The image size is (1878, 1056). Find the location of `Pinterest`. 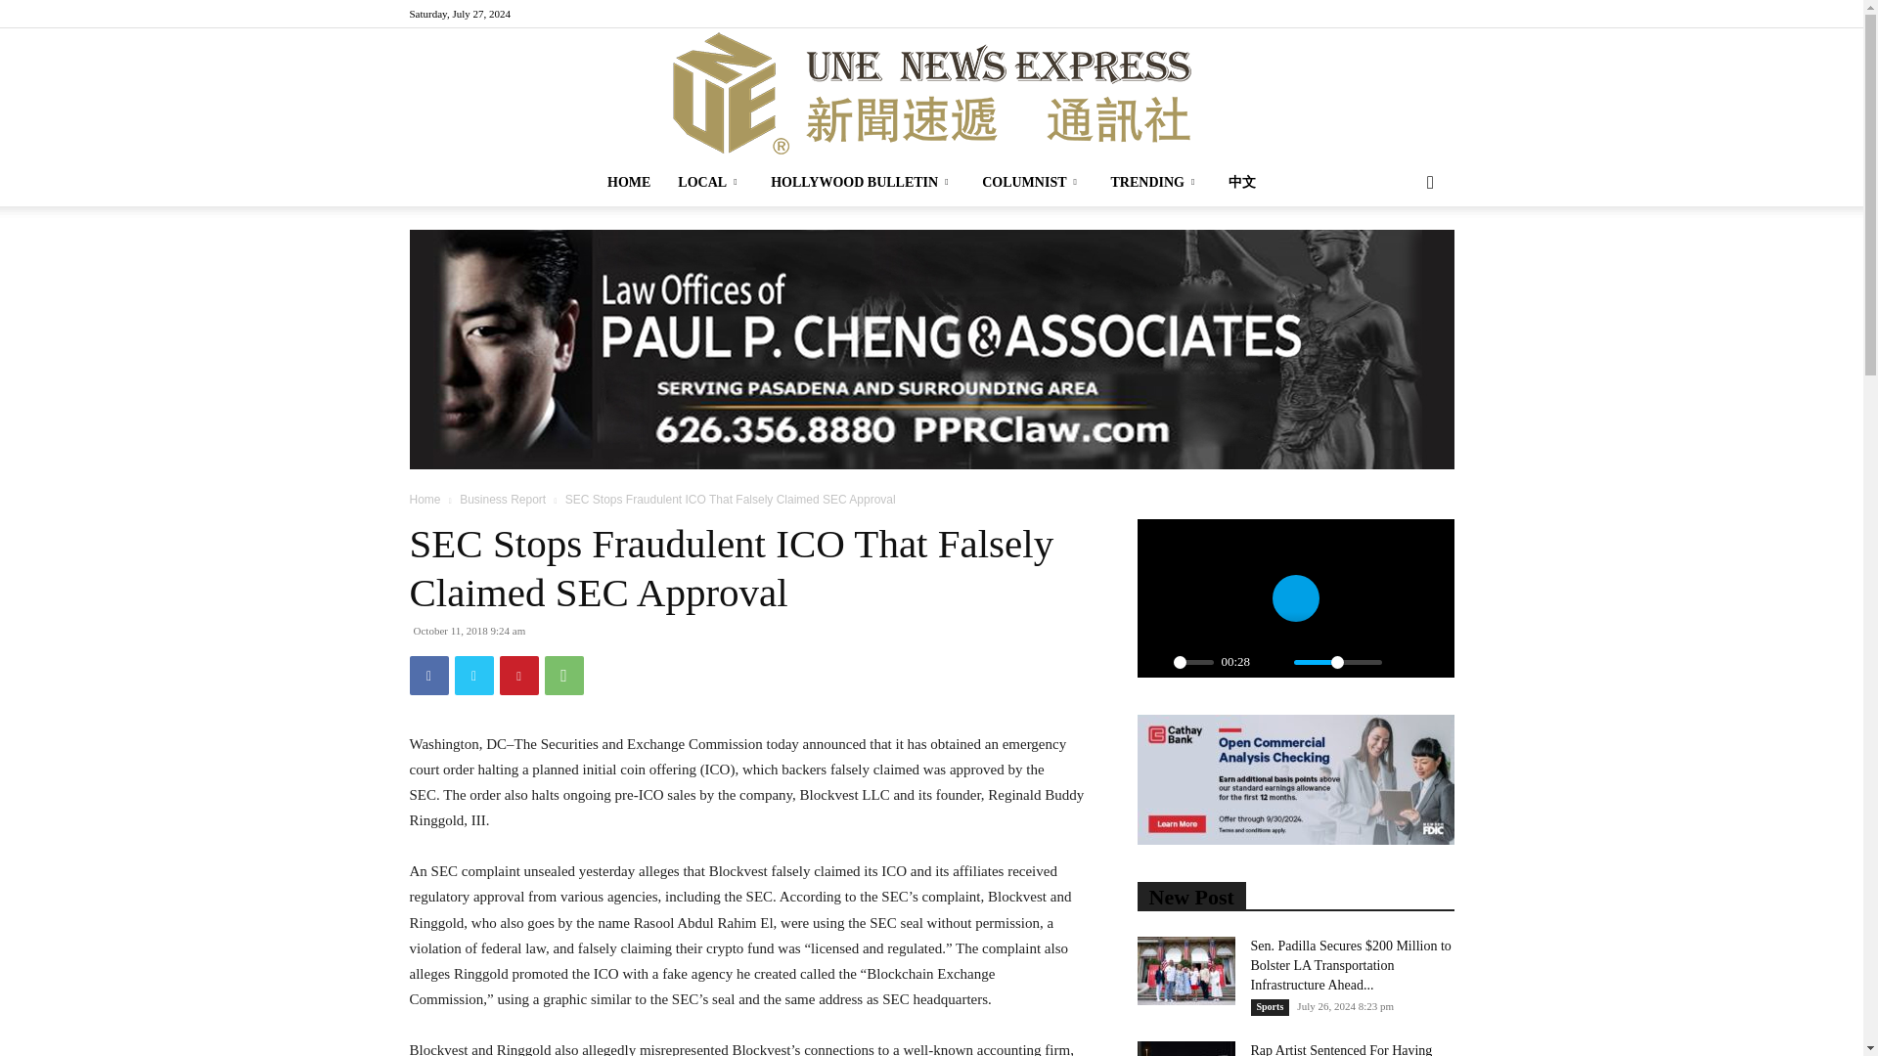

Pinterest is located at coordinates (518, 675).